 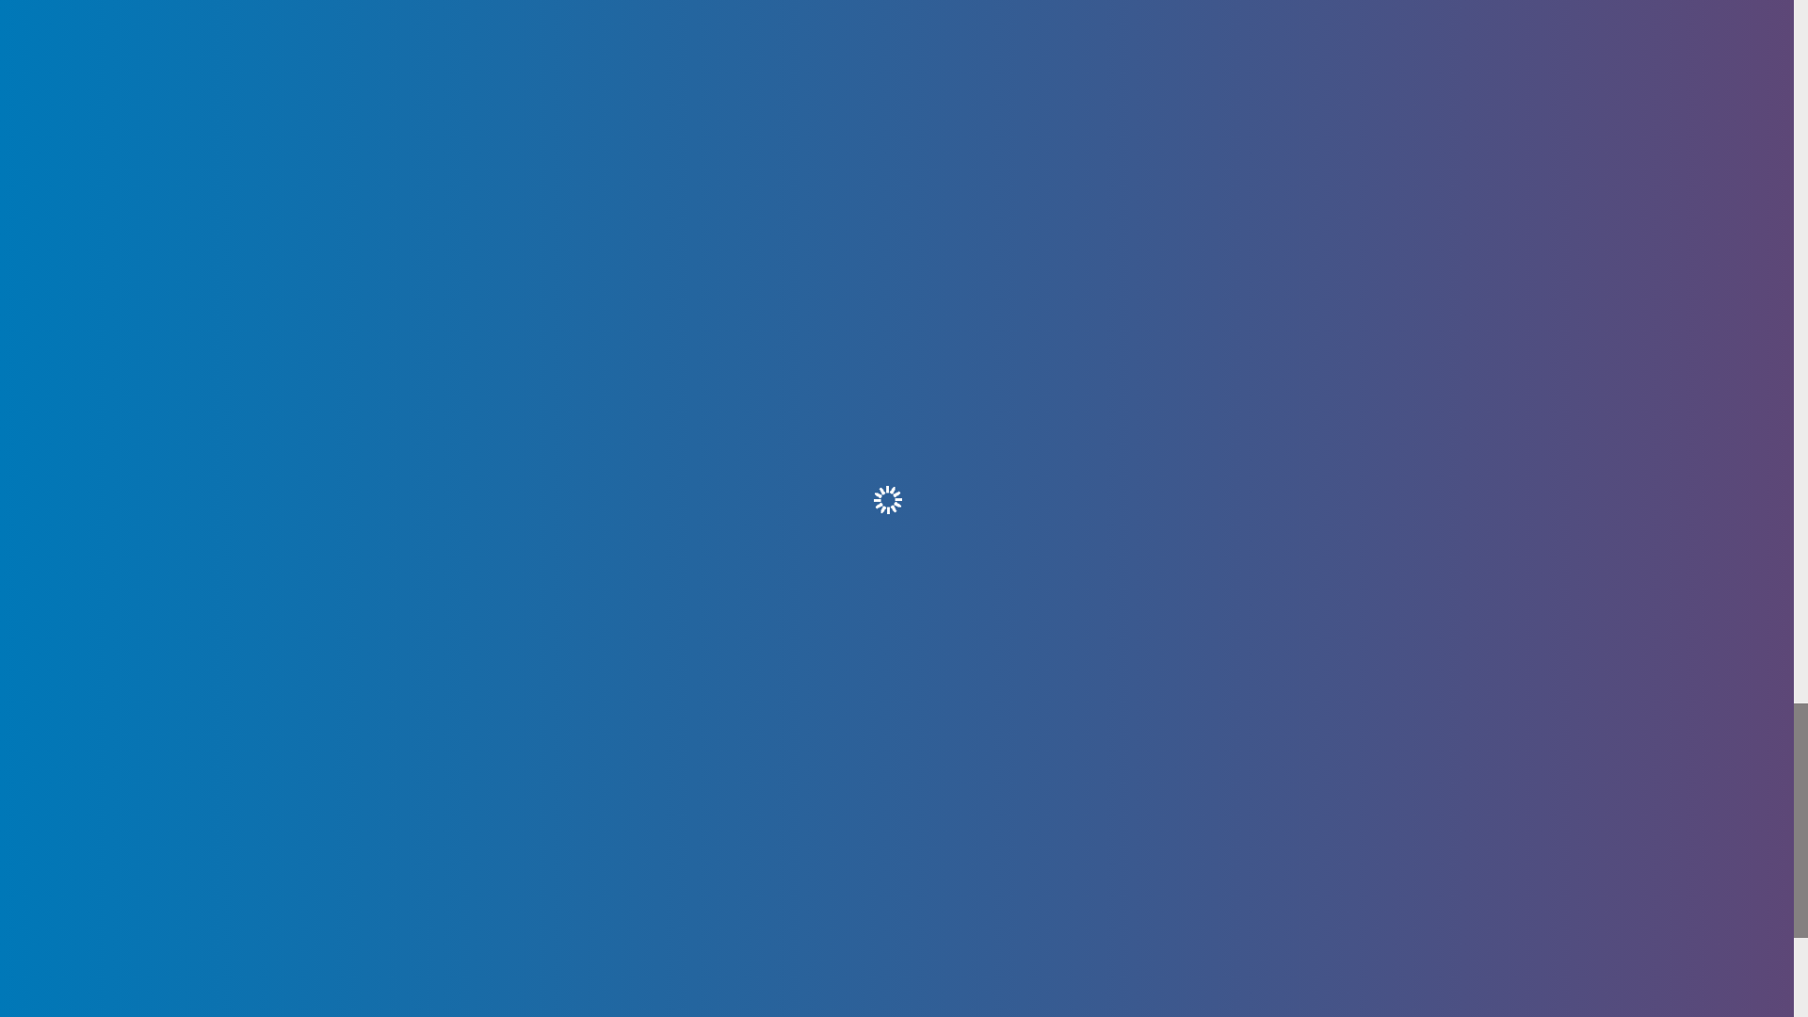 I want to click on Our terms, so click(x=629, y=332).